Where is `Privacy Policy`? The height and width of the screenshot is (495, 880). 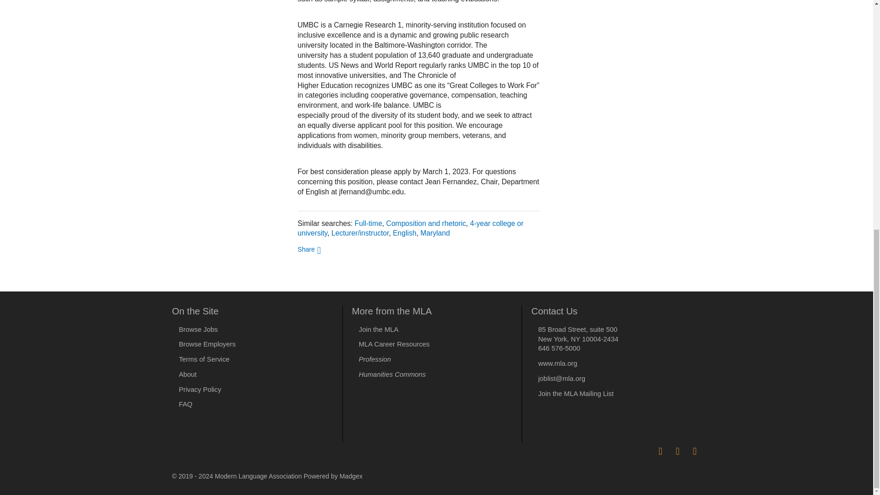
Privacy Policy is located at coordinates (200, 390).